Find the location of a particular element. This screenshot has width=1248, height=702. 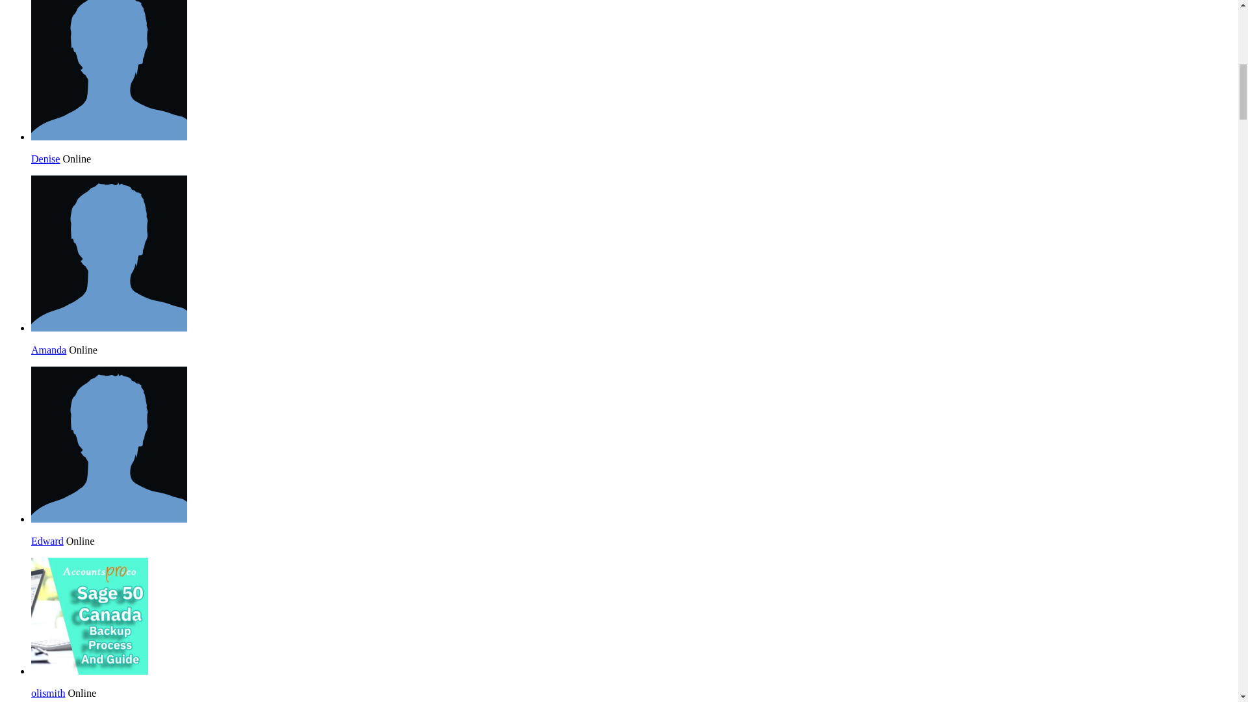

olismith is located at coordinates (48, 693).